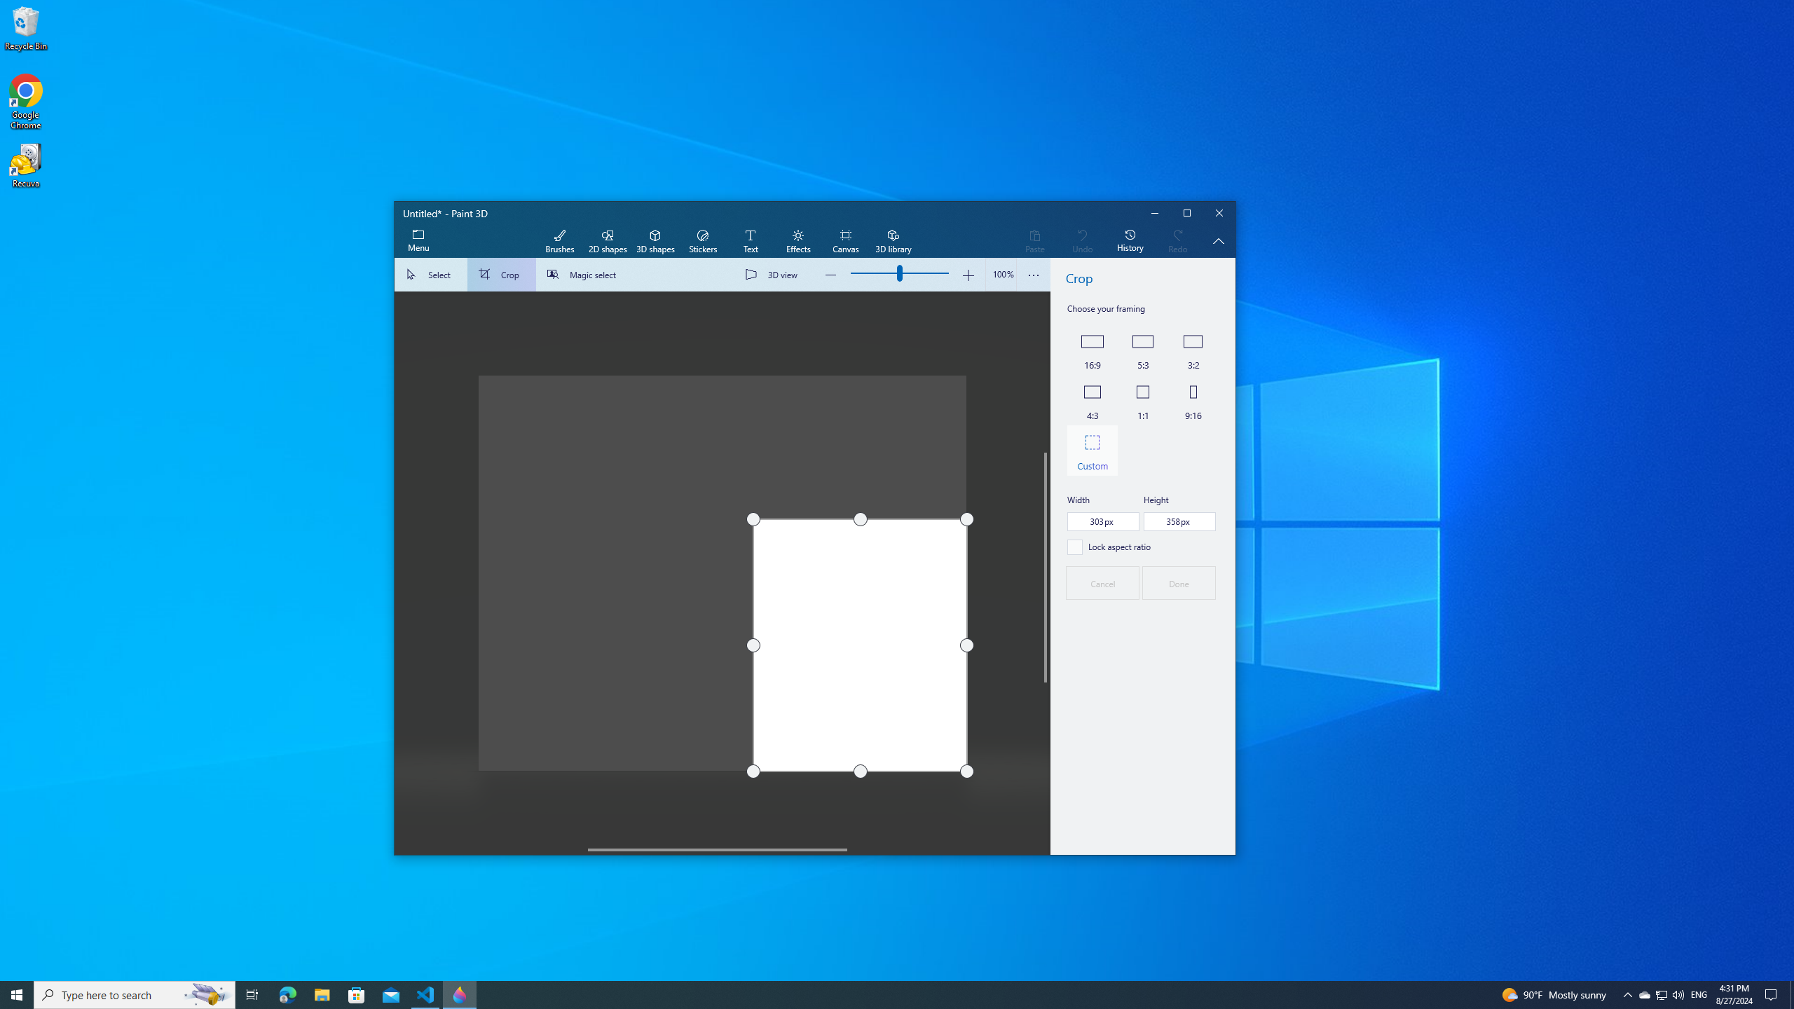 The width and height of the screenshot is (1794, 1009). Describe the element at coordinates (460, 995) in the screenshot. I see `Paint 3D - 1 running window` at that location.